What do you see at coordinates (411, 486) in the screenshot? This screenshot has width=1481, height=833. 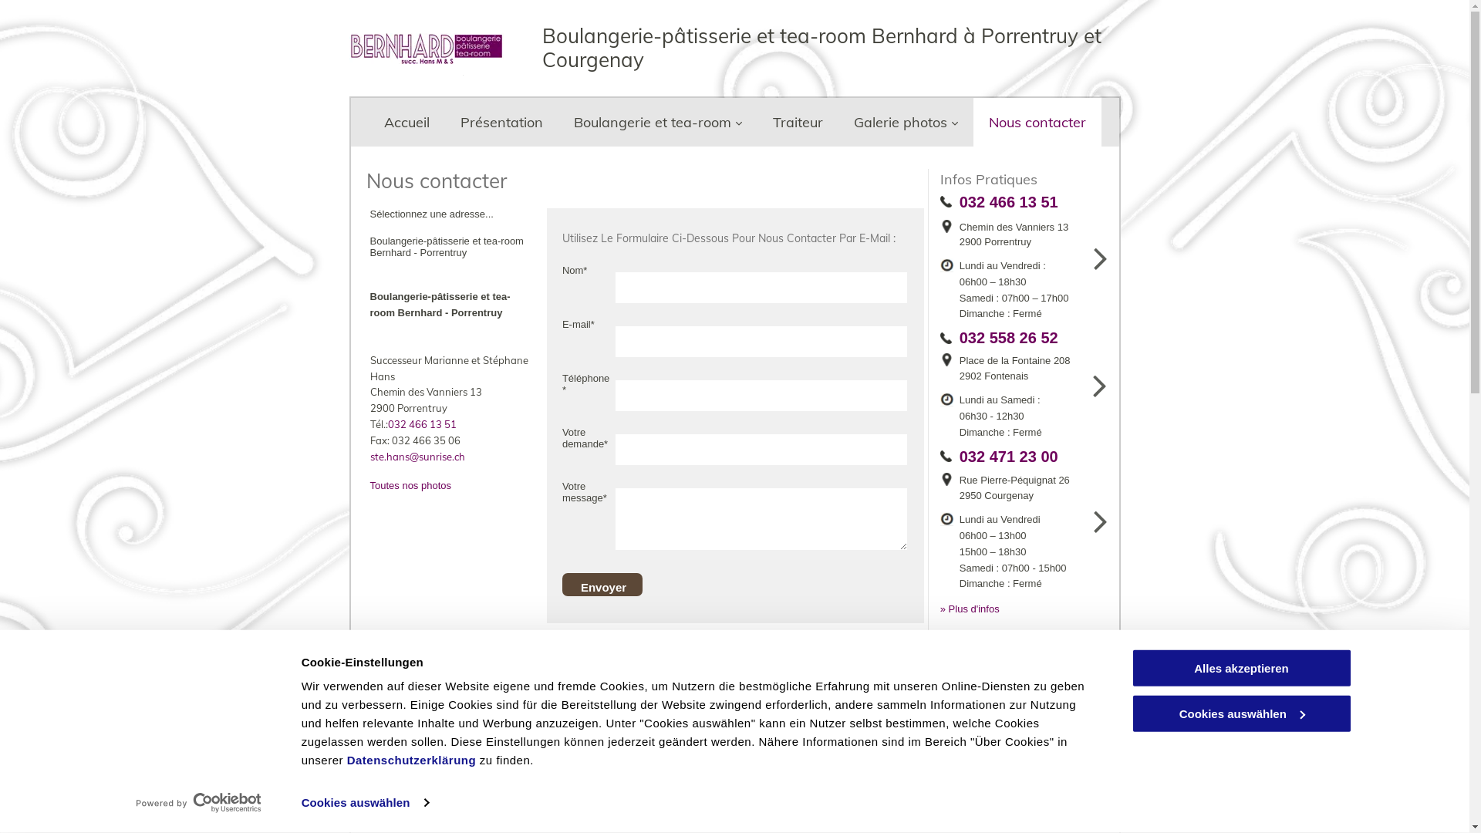 I see `Toutes nos photos` at bounding box center [411, 486].